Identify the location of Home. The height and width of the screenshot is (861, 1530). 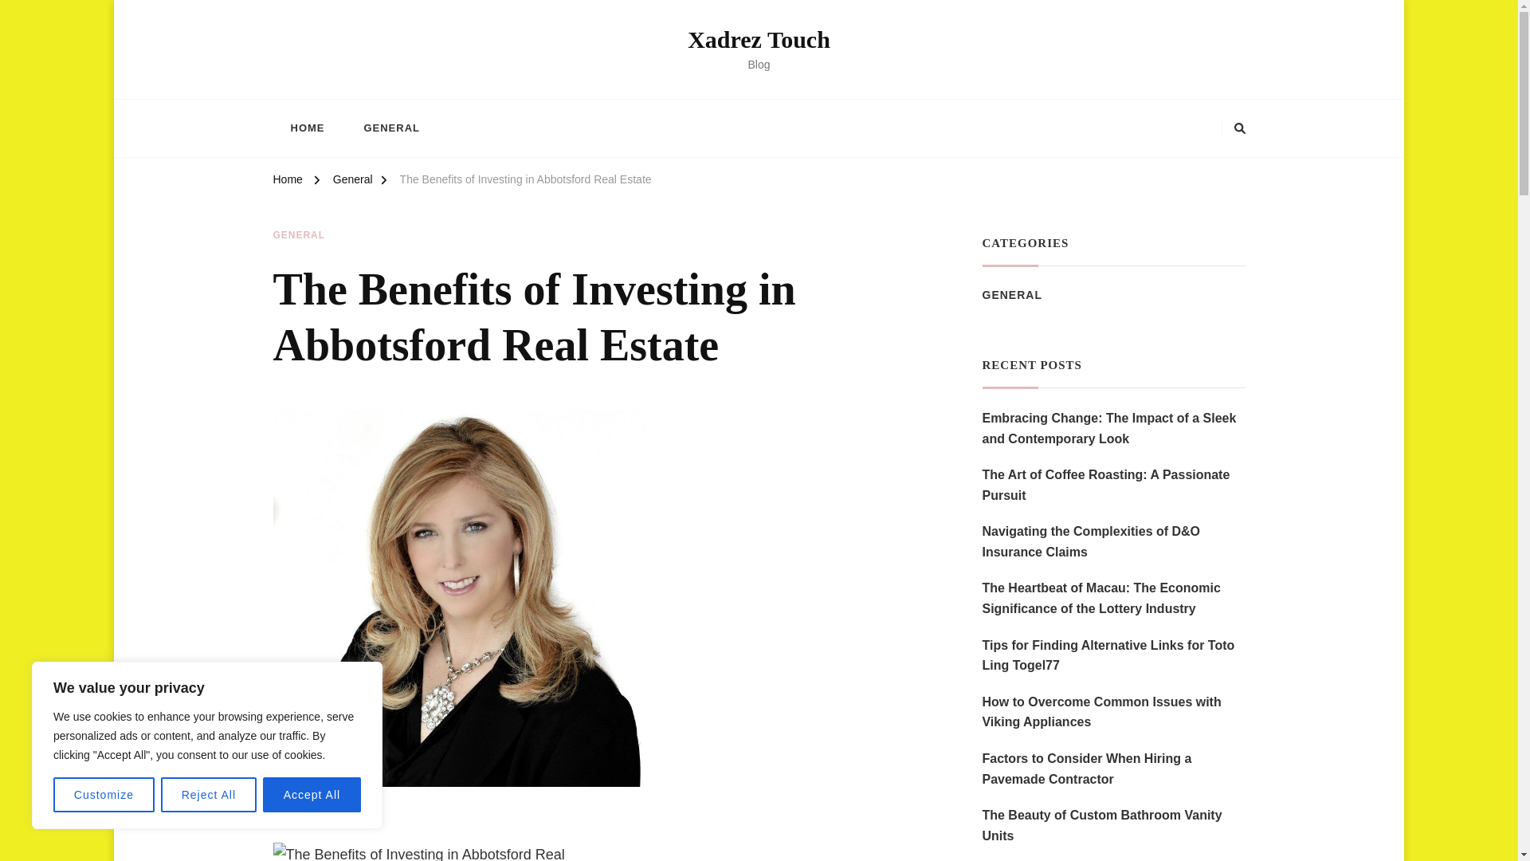
(287, 182).